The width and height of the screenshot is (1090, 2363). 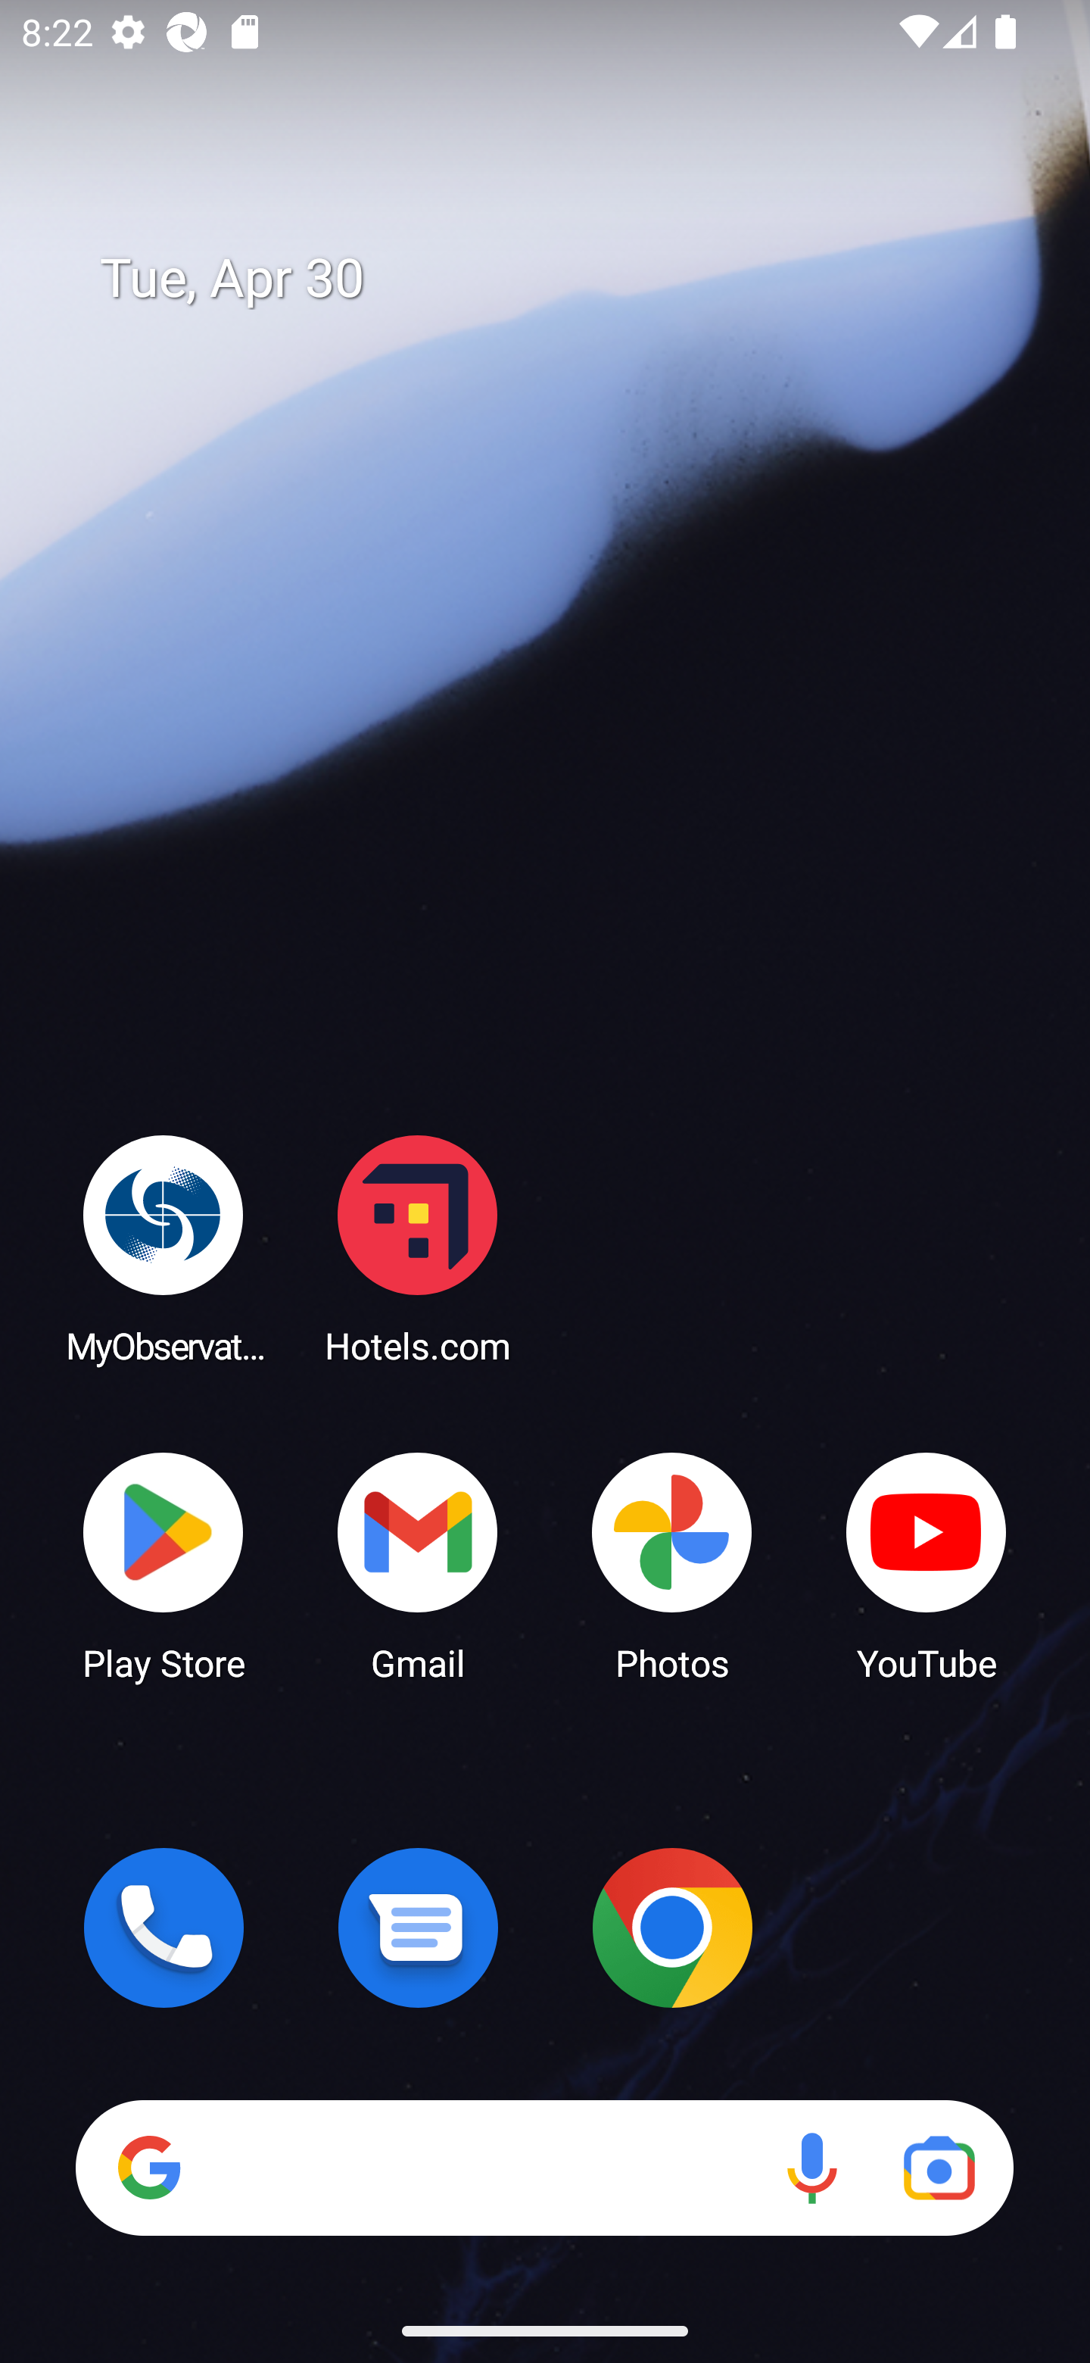 What do you see at coordinates (418, 1248) in the screenshot?
I see `Hotels.com` at bounding box center [418, 1248].